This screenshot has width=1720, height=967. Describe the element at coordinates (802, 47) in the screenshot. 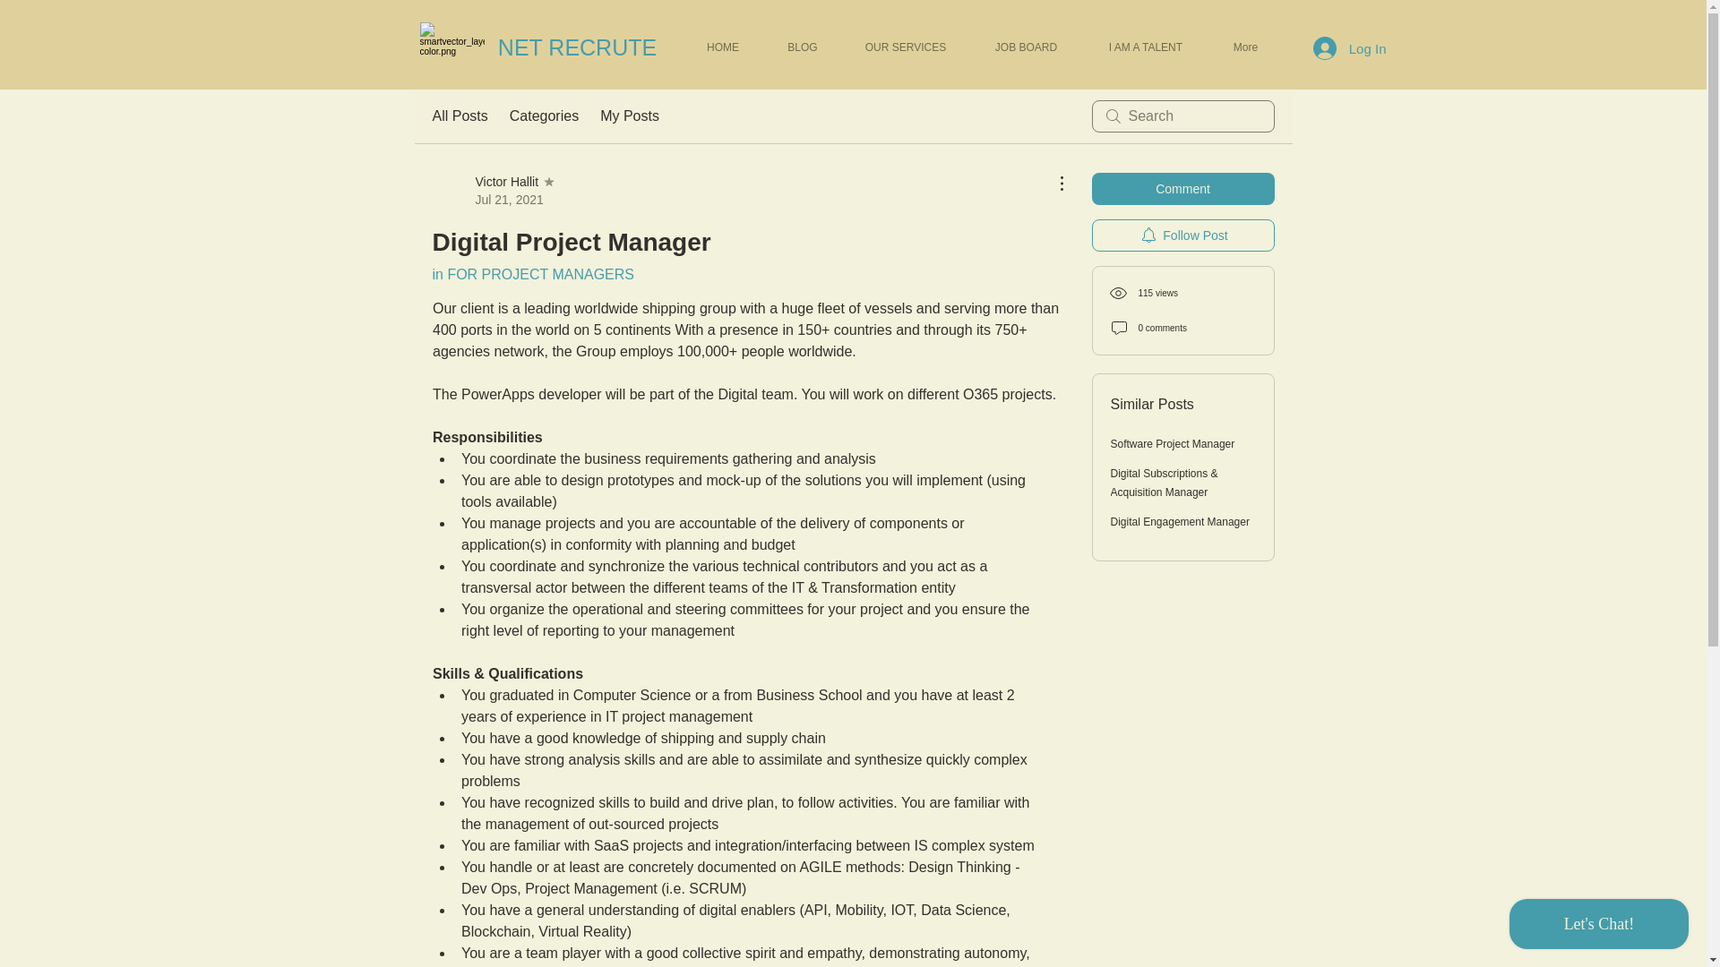

I see `BLOG` at that location.